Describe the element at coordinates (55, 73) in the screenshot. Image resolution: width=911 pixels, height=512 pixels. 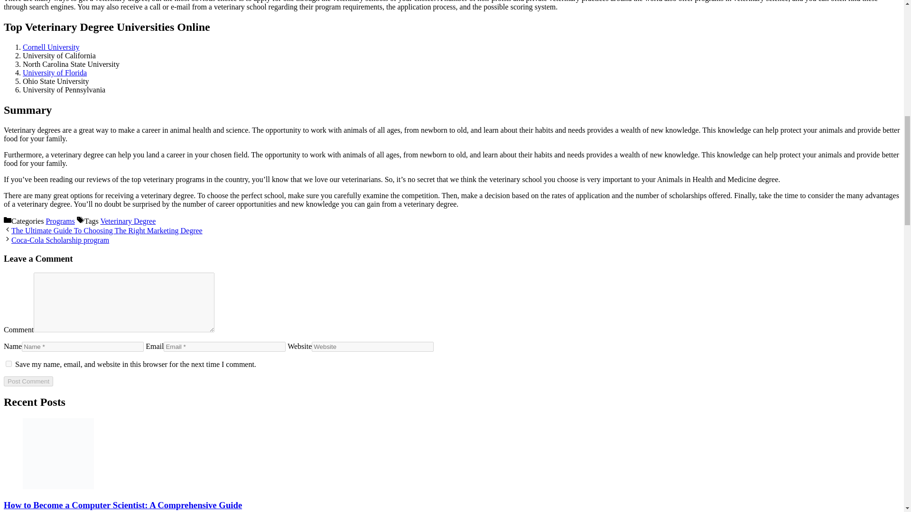
I see `University of Florida` at that location.